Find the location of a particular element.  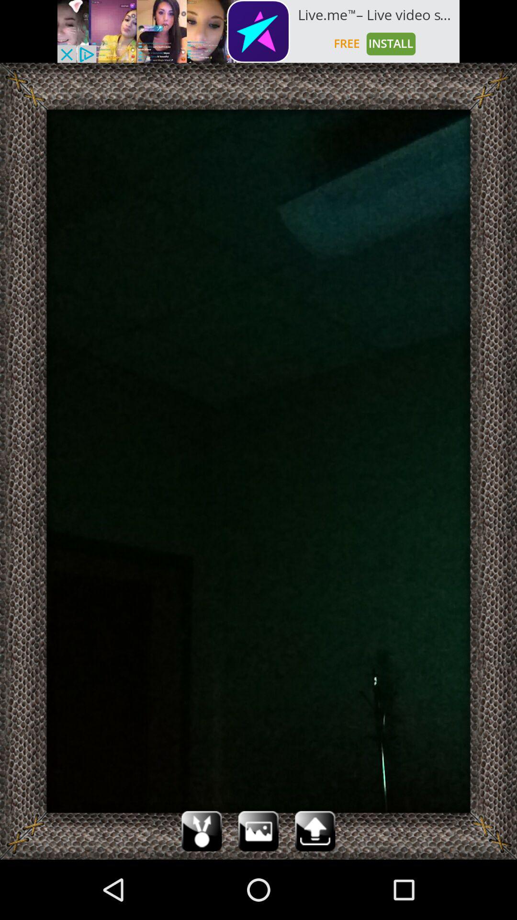

rotate button is located at coordinates (202, 831).